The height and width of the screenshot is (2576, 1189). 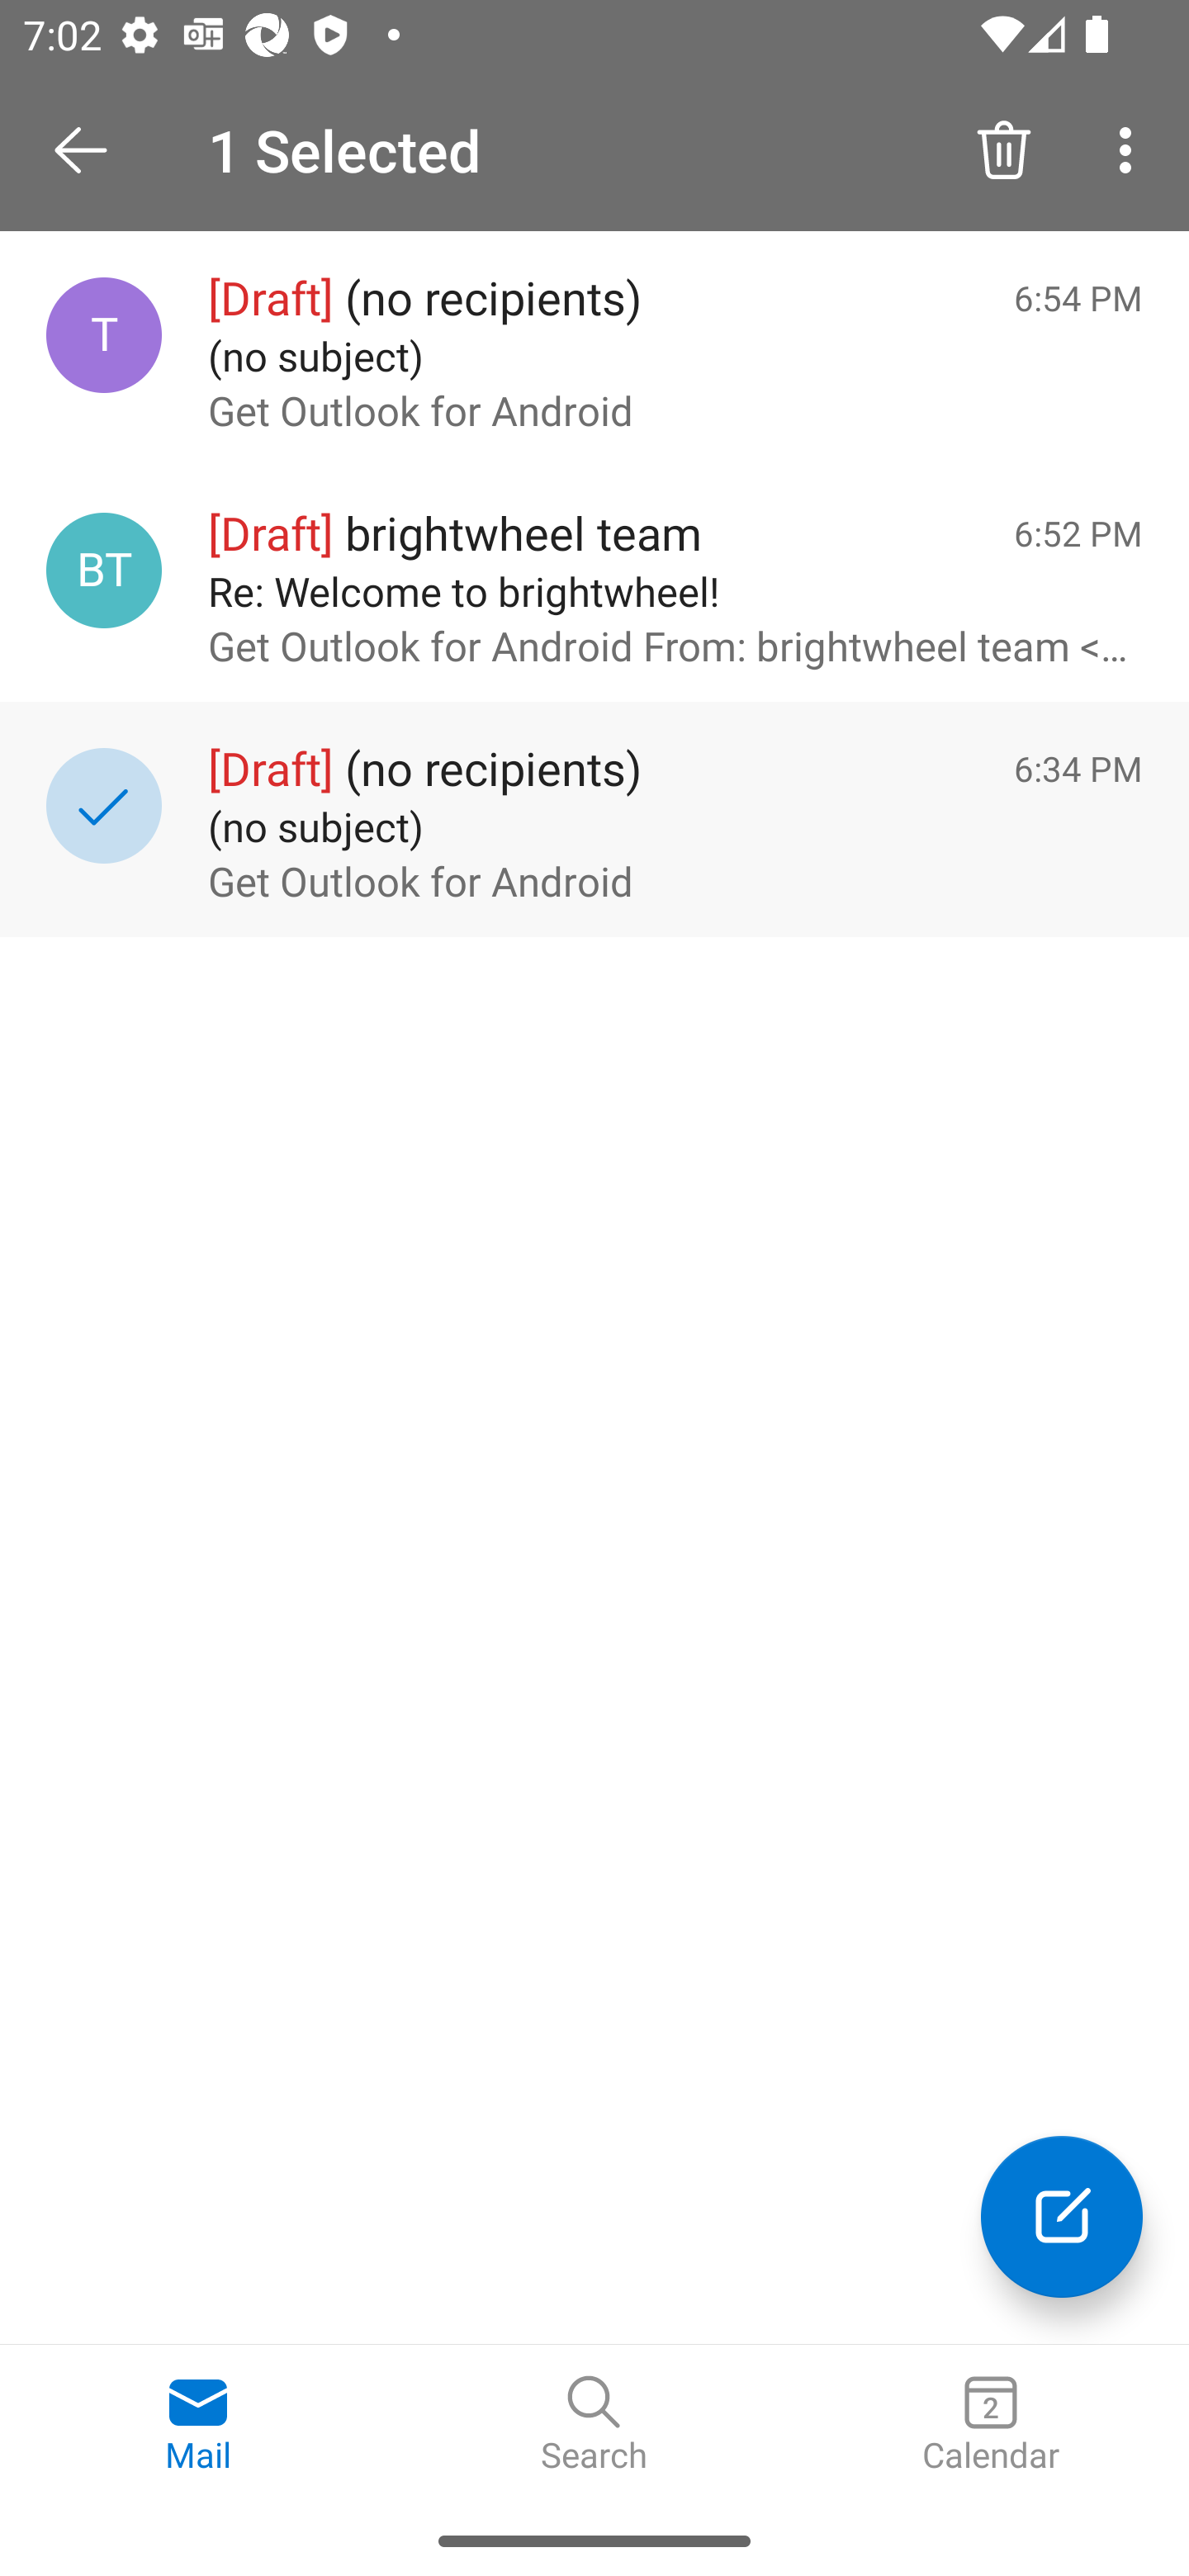 What do you see at coordinates (104, 570) in the screenshot?
I see `brightwheel team, testappium001@outlook.com` at bounding box center [104, 570].